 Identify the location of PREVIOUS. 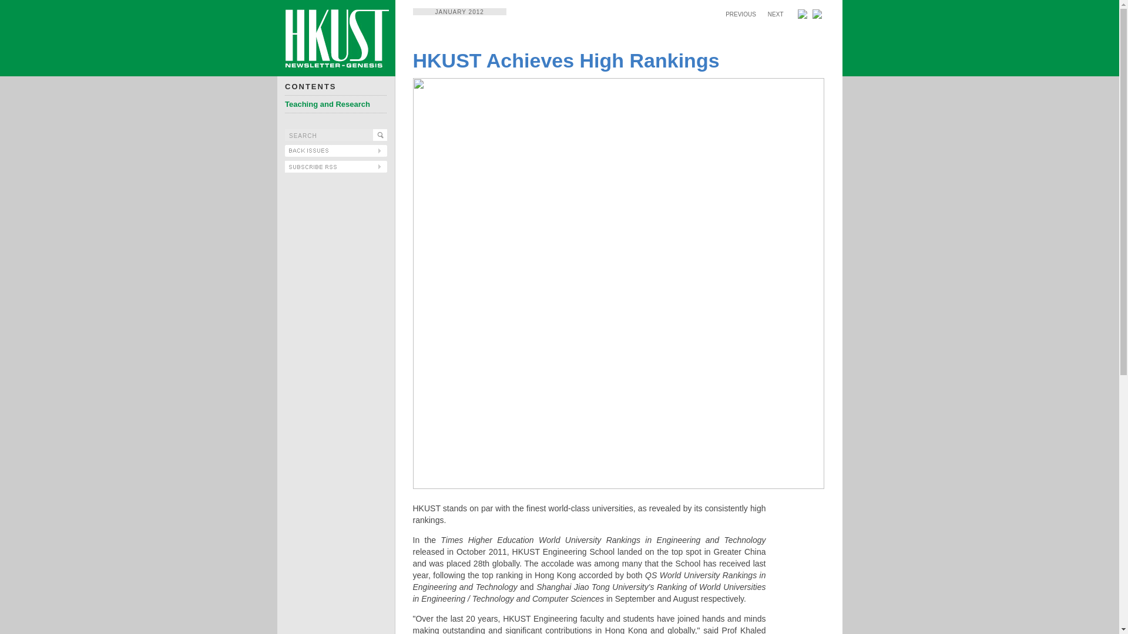
(740, 14).